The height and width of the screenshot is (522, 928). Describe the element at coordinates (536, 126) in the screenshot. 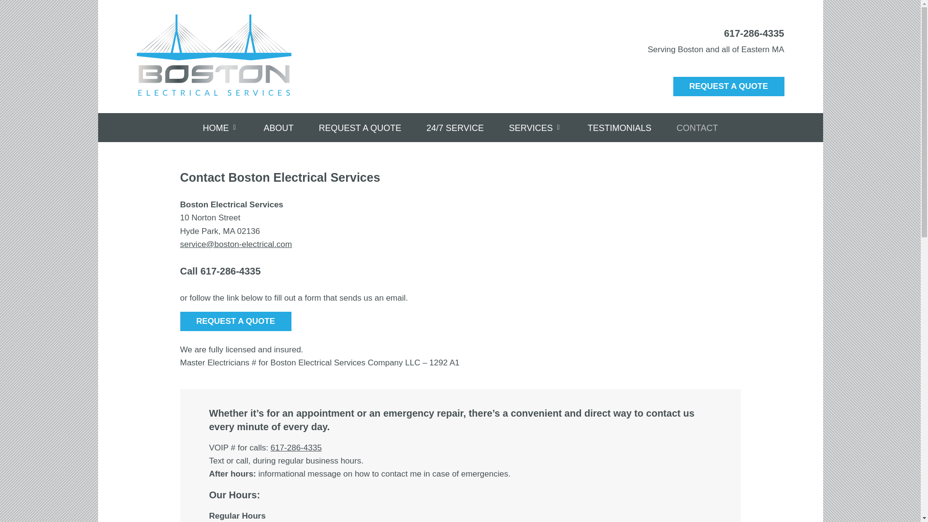

I see `SERVICES` at that location.